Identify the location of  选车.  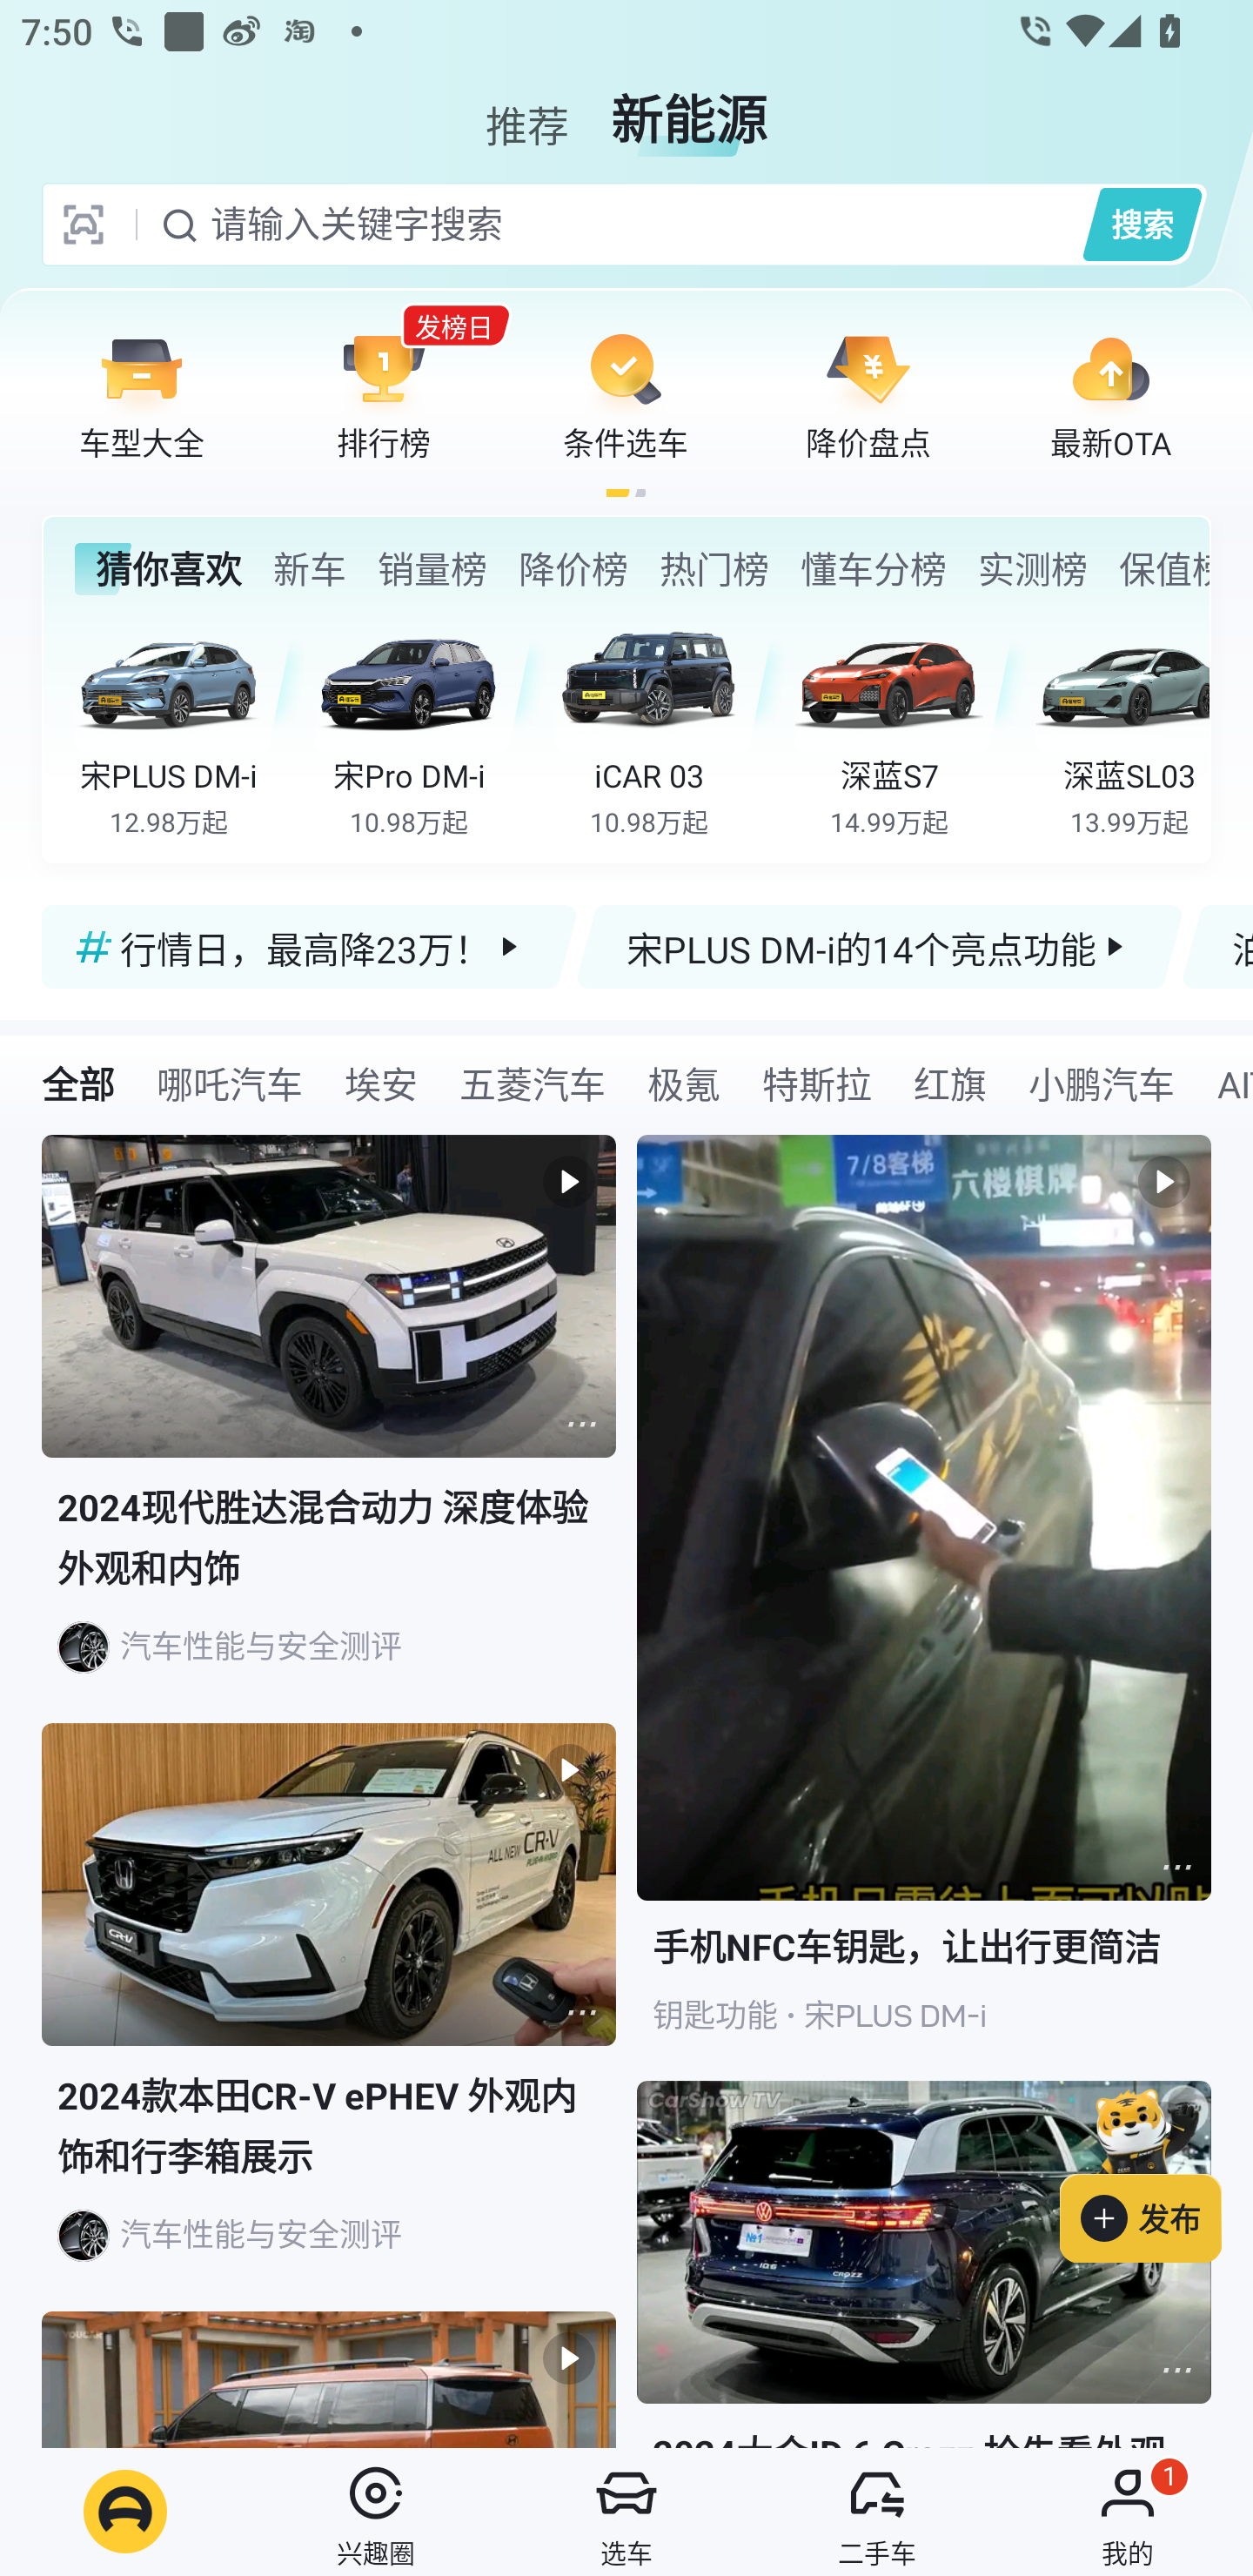
(626, 2512).